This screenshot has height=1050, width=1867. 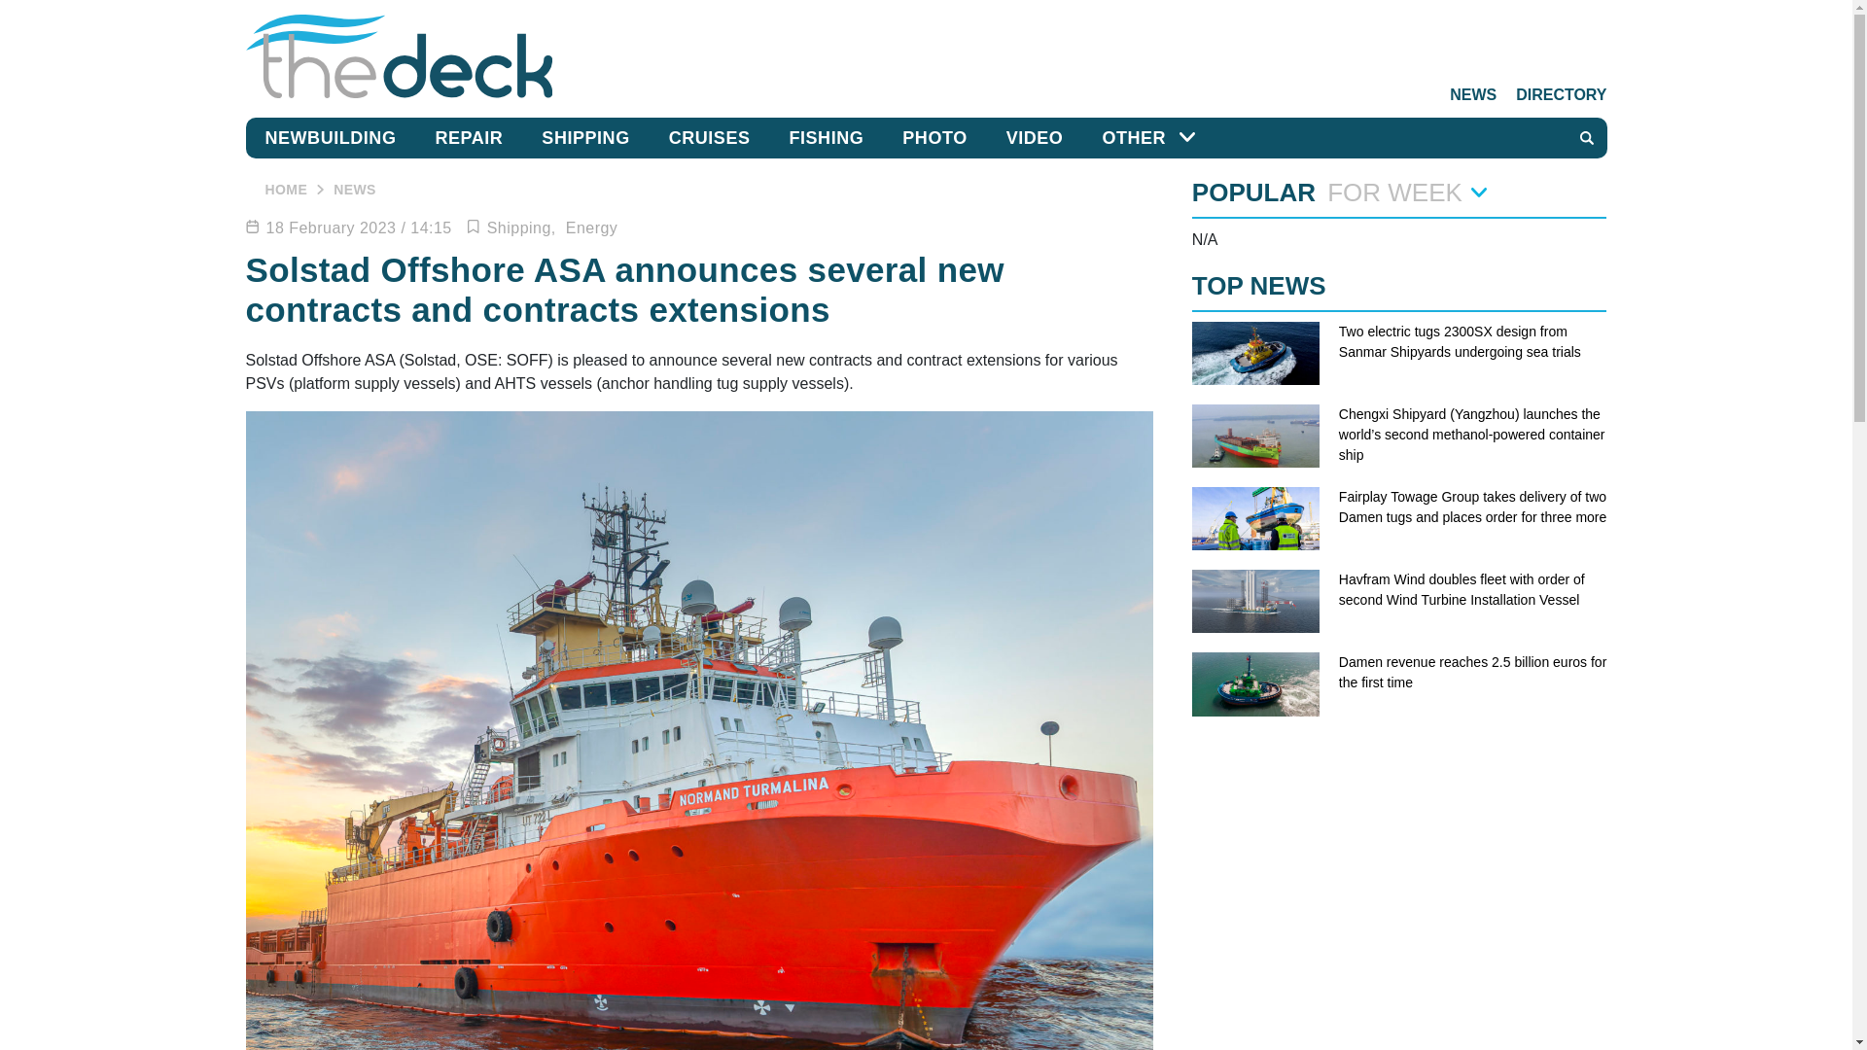 I want to click on NEWS, so click(x=355, y=189).